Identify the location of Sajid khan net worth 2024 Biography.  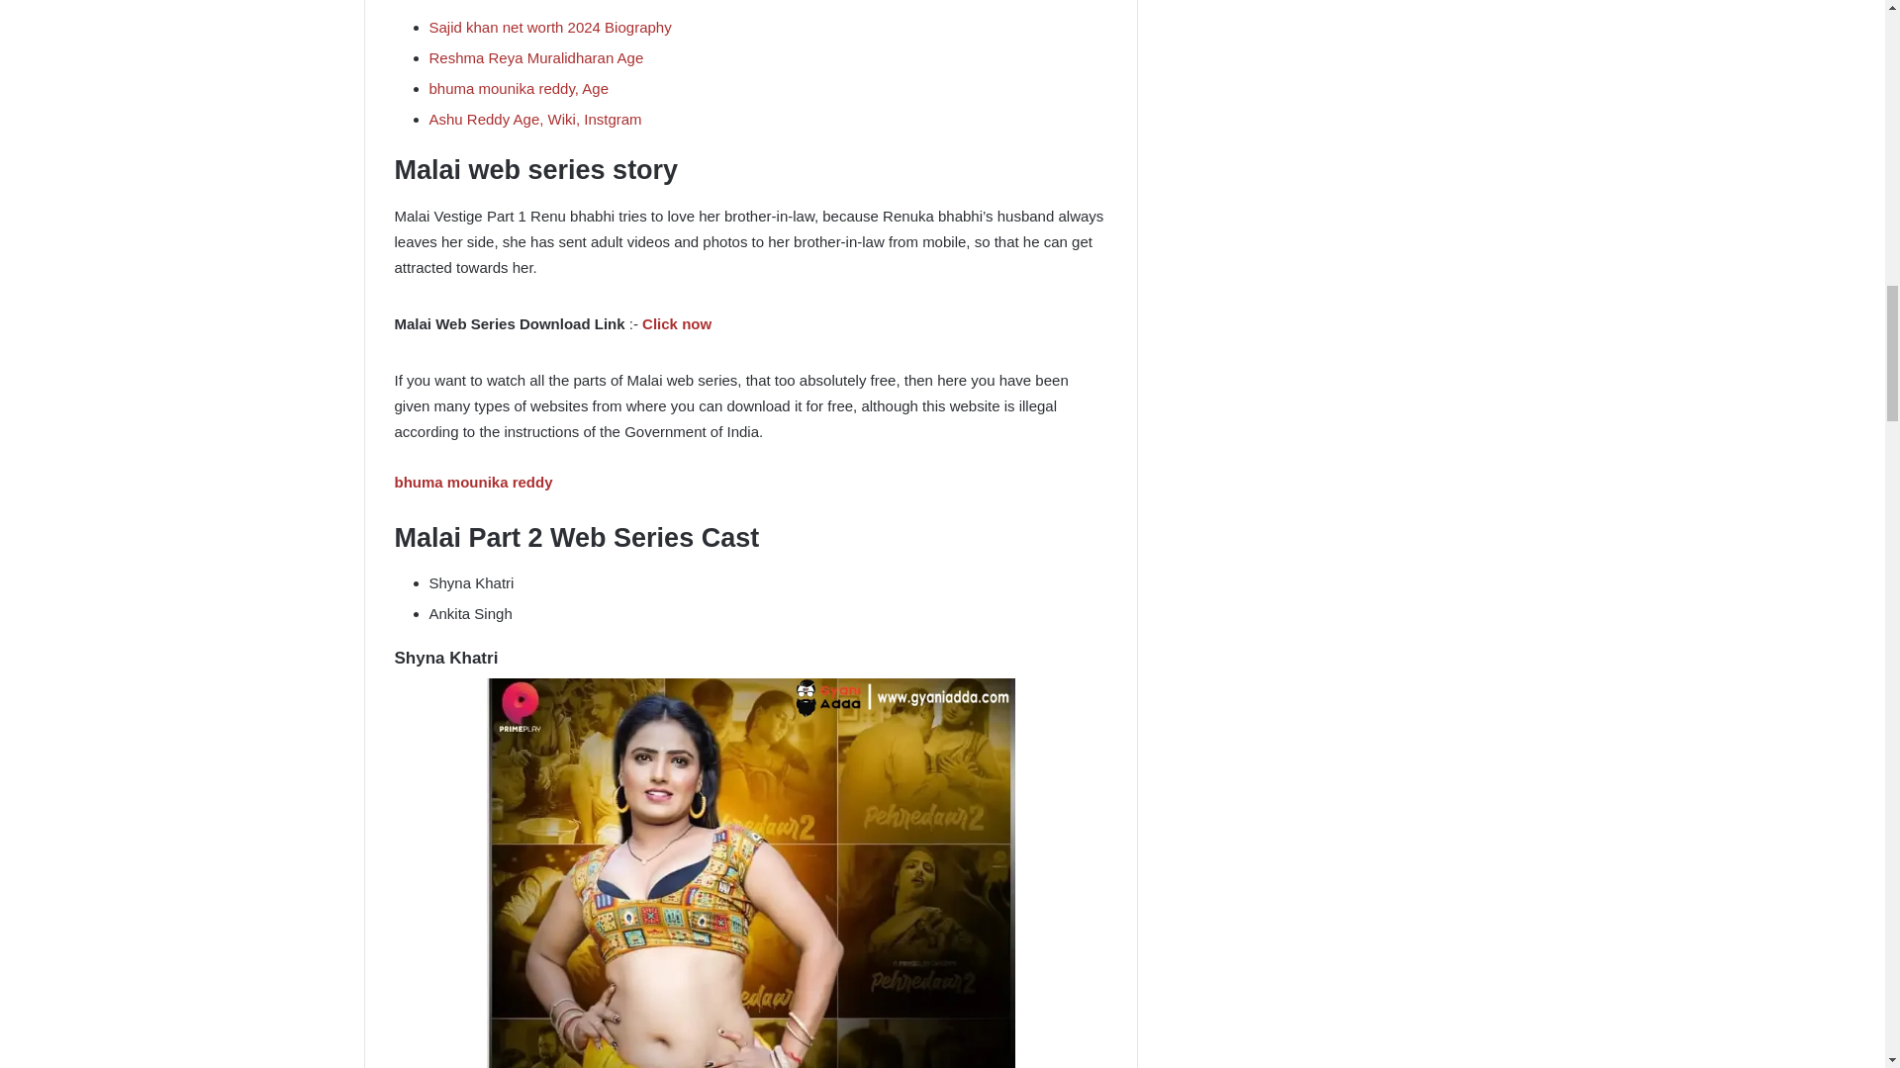
(550, 27).